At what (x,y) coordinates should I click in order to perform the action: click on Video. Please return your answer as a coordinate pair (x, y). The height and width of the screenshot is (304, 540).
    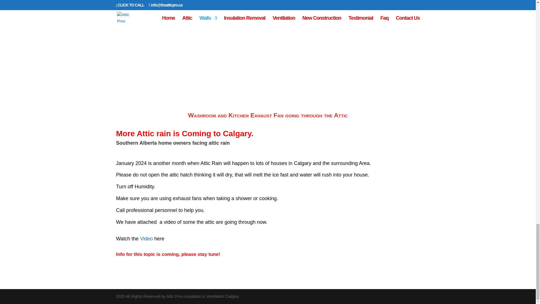
    Looking at the image, I should click on (146, 239).